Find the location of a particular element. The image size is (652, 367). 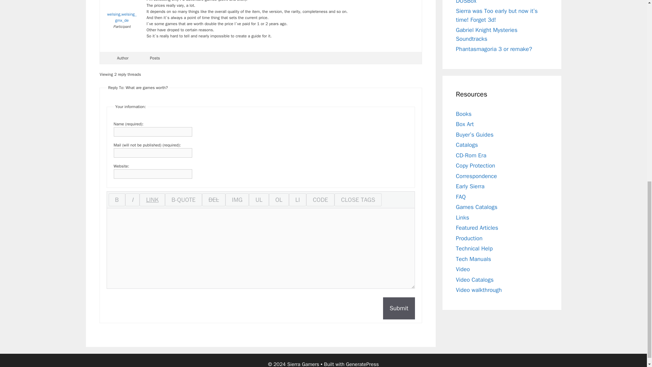

b is located at coordinates (117, 200).